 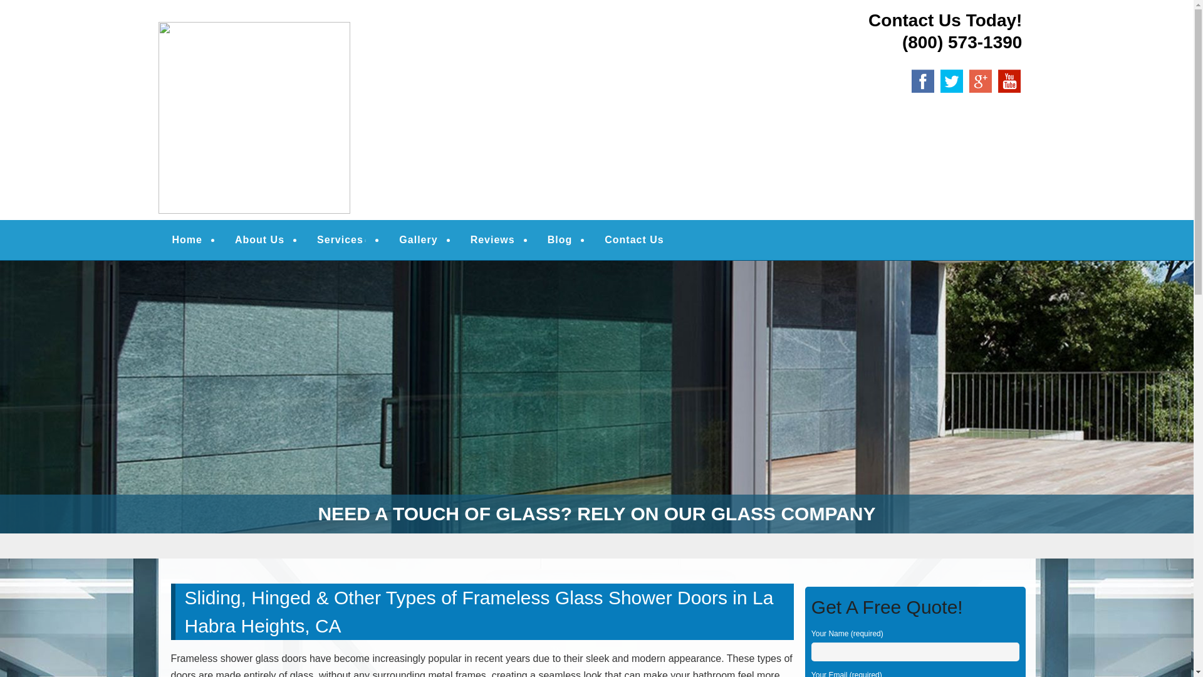 What do you see at coordinates (492, 239) in the screenshot?
I see `Reviews` at bounding box center [492, 239].